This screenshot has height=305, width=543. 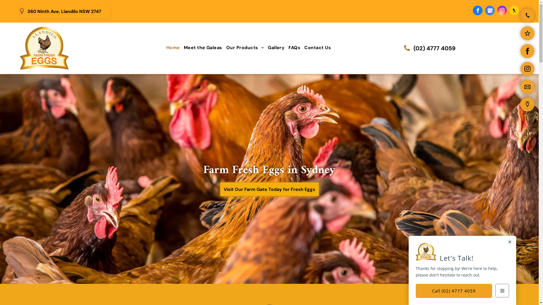 What do you see at coordinates (294, 48) in the screenshot?
I see `FAQs` at bounding box center [294, 48].